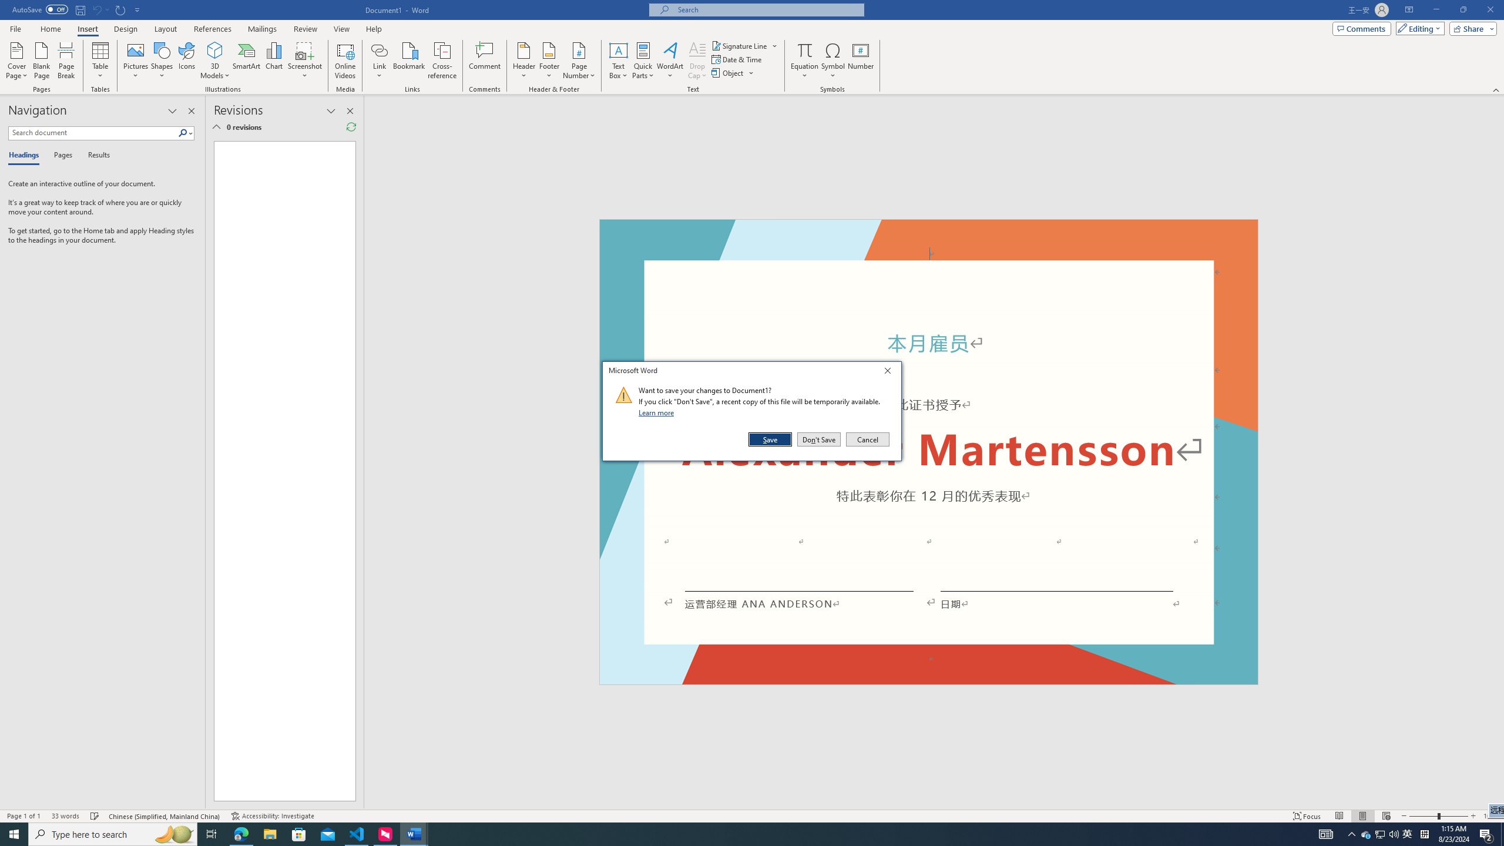 This screenshot has height=846, width=1504. Describe the element at coordinates (1362, 816) in the screenshot. I see `Print Layout` at that location.